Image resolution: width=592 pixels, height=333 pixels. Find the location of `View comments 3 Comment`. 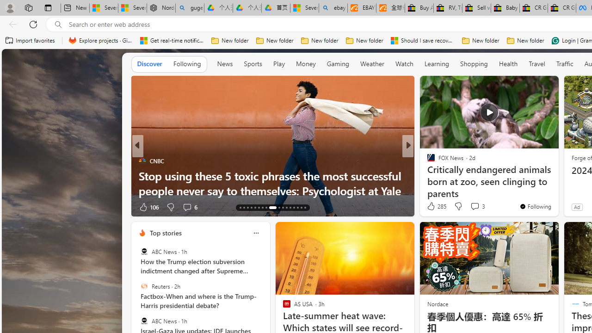

View comments 3 Comment is located at coordinates (477, 206).